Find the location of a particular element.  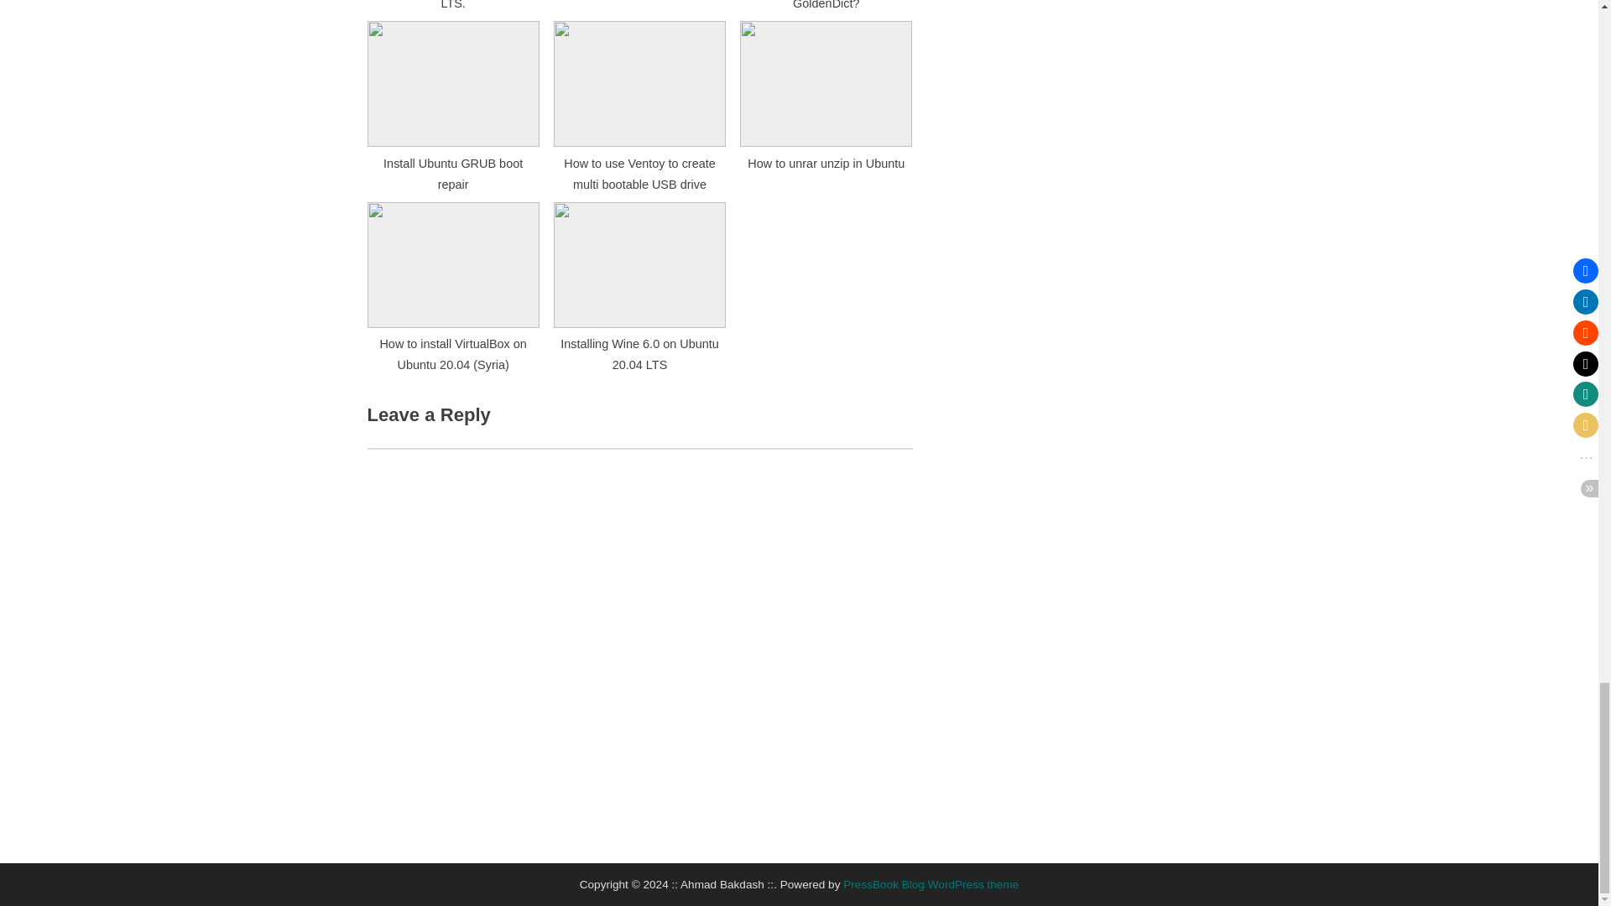

How to use Ventoy to create multi bootable USB drive is located at coordinates (639, 100).